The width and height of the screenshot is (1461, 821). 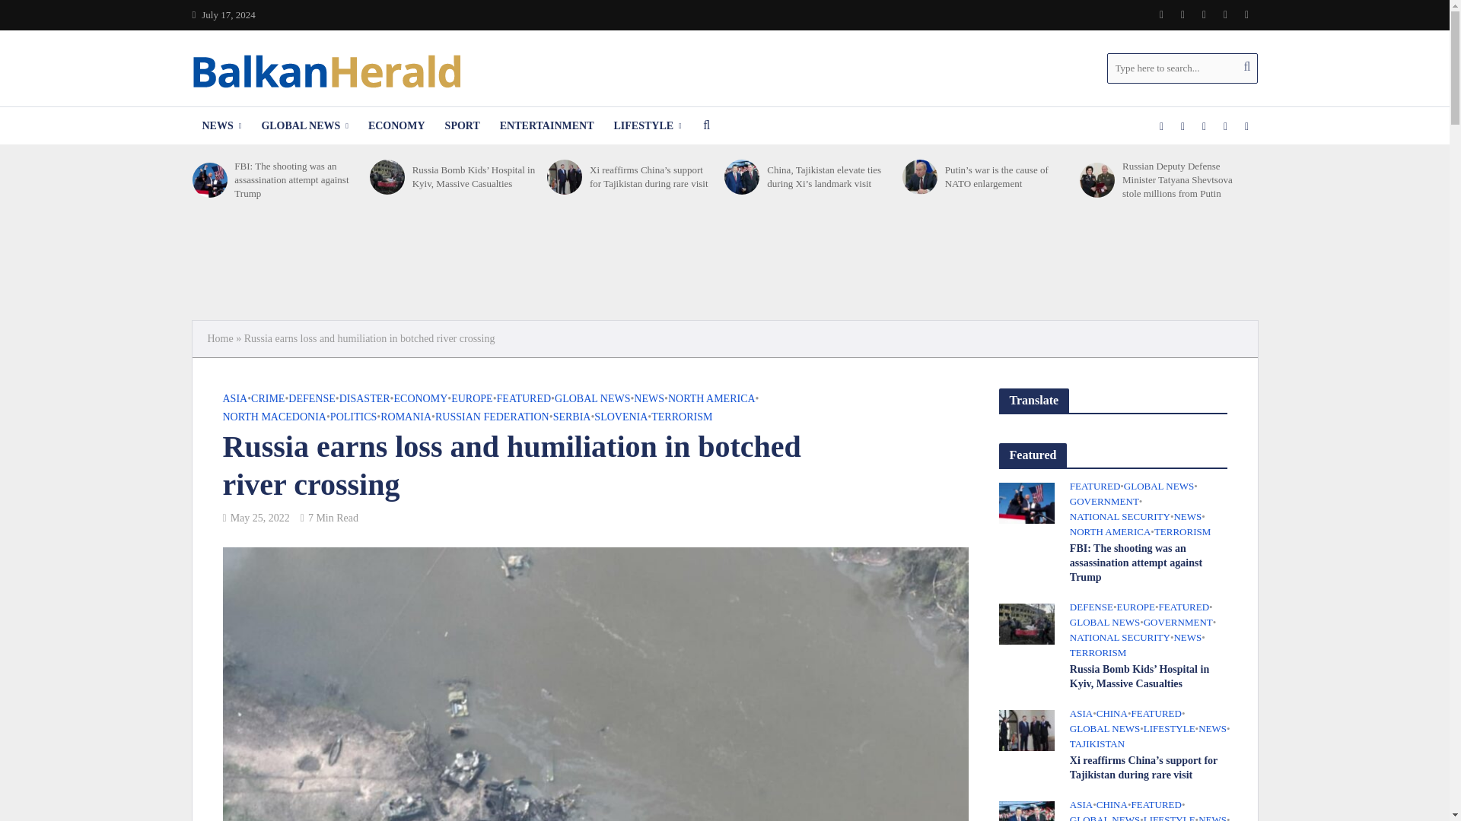 What do you see at coordinates (304, 126) in the screenshot?
I see `GLOBAL NEWS` at bounding box center [304, 126].